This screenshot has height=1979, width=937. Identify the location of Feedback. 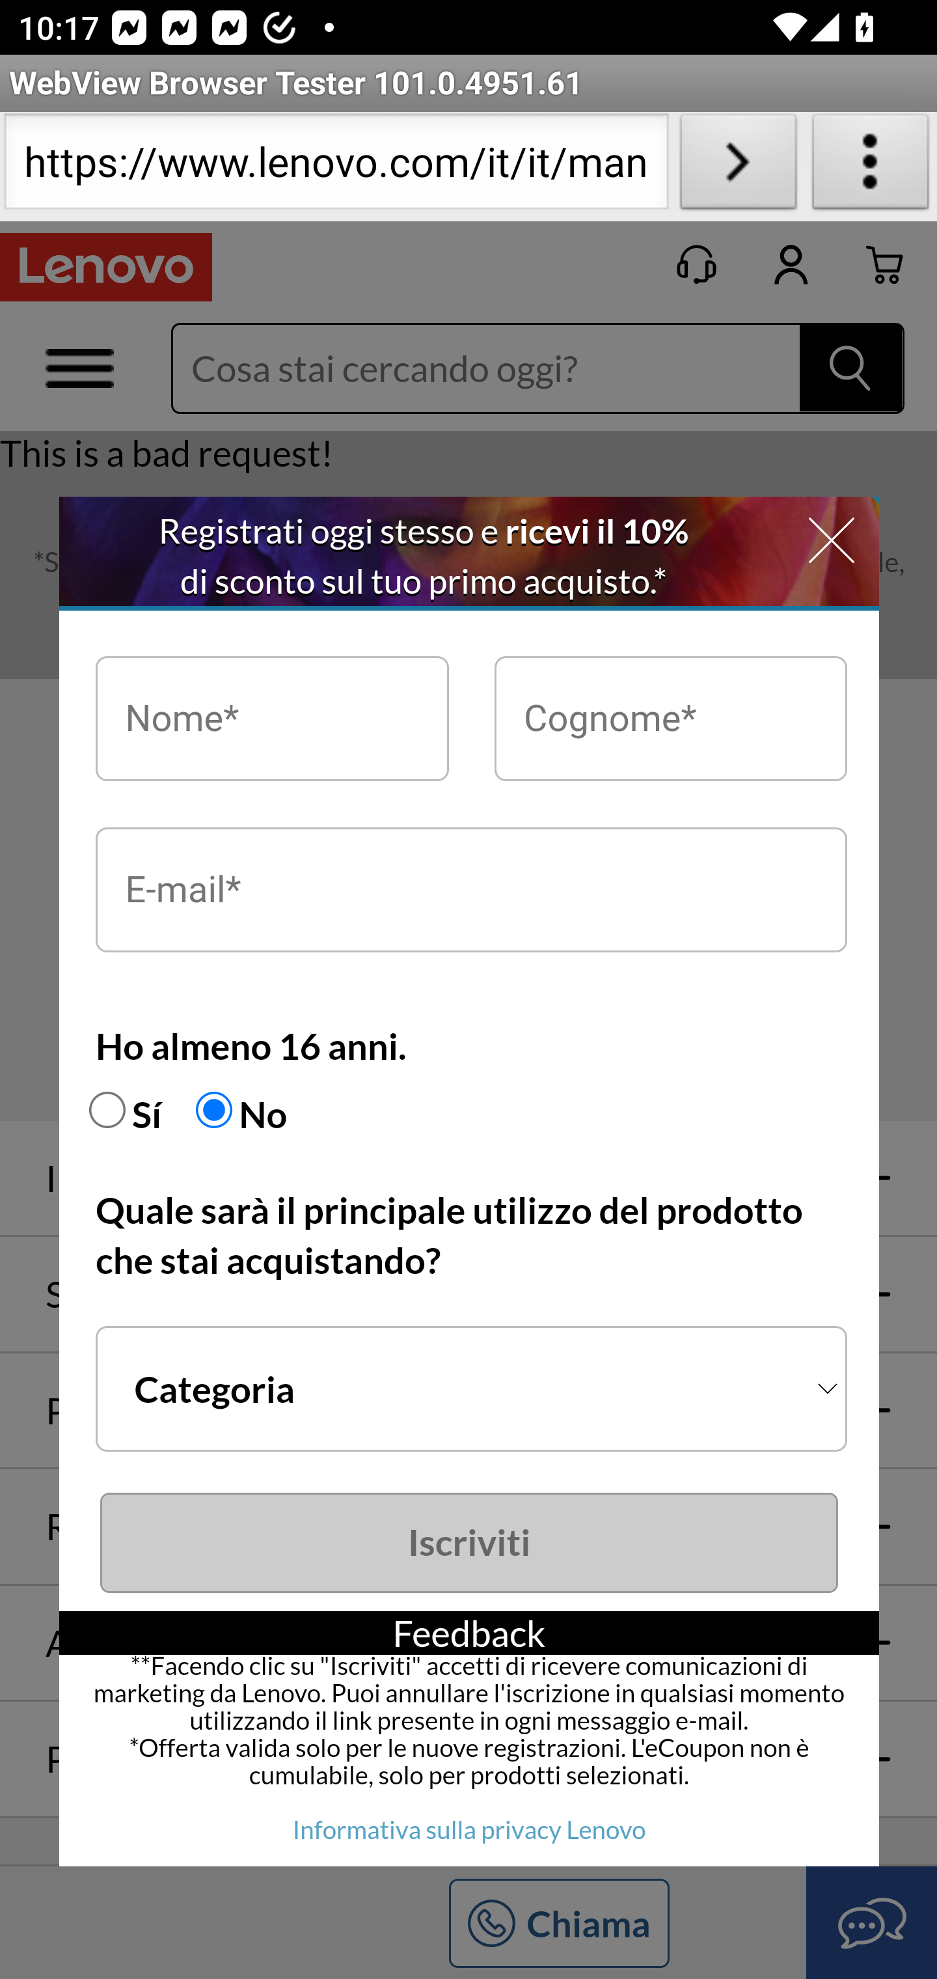
(470, 1633).